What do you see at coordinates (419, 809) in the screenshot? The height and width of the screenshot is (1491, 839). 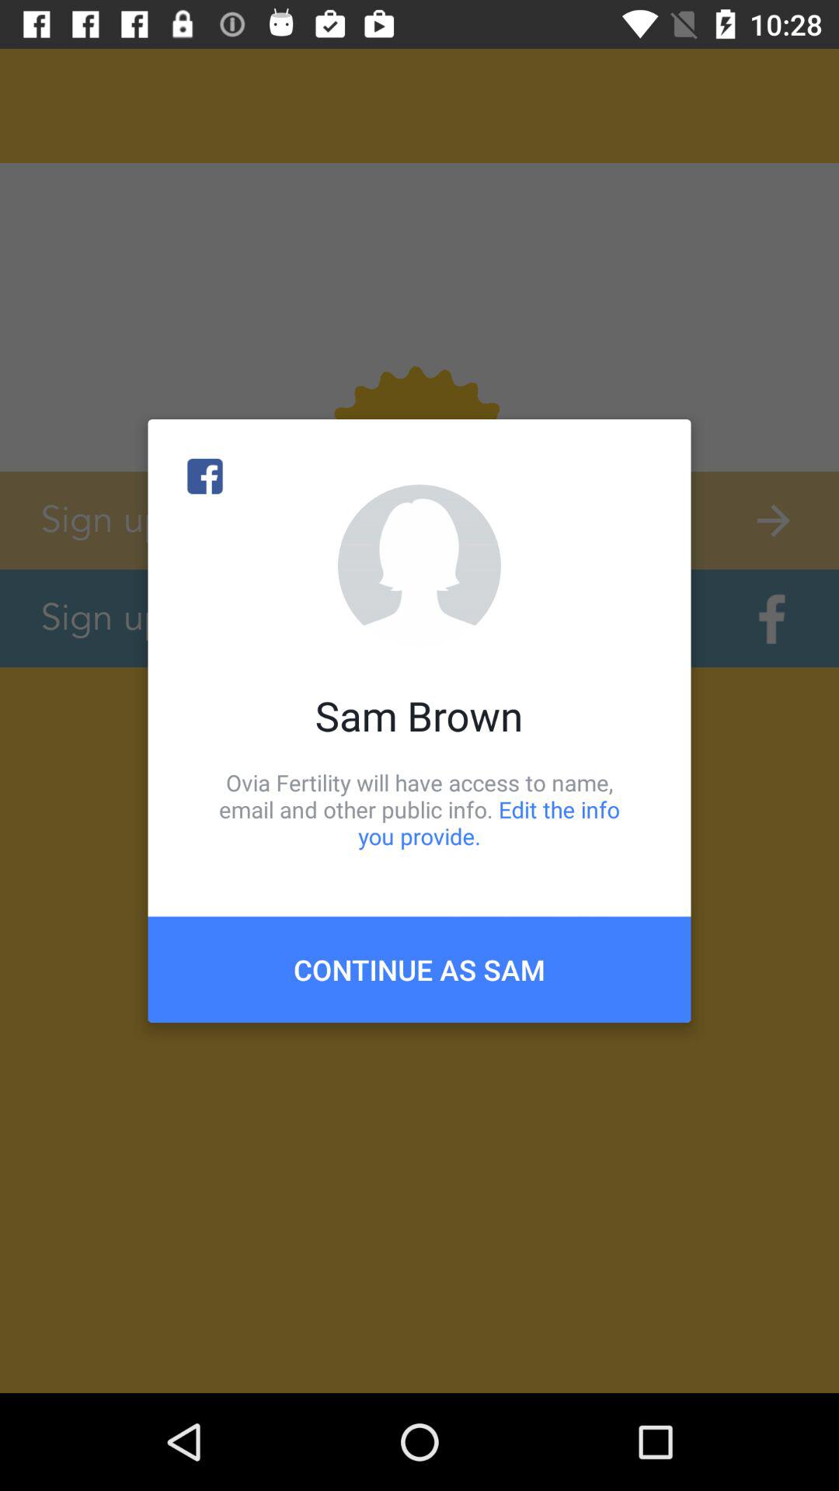 I see `press the ovia fertility will` at bounding box center [419, 809].